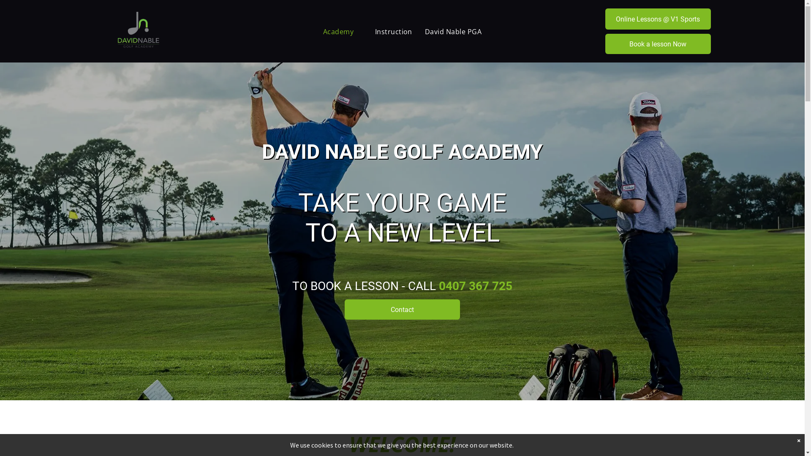 This screenshot has height=456, width=811. What do you see at coordinates (658, 19) in the screenshot?
I see `Online Lessons @ V1 Sports` at bounding box center [658, 19].